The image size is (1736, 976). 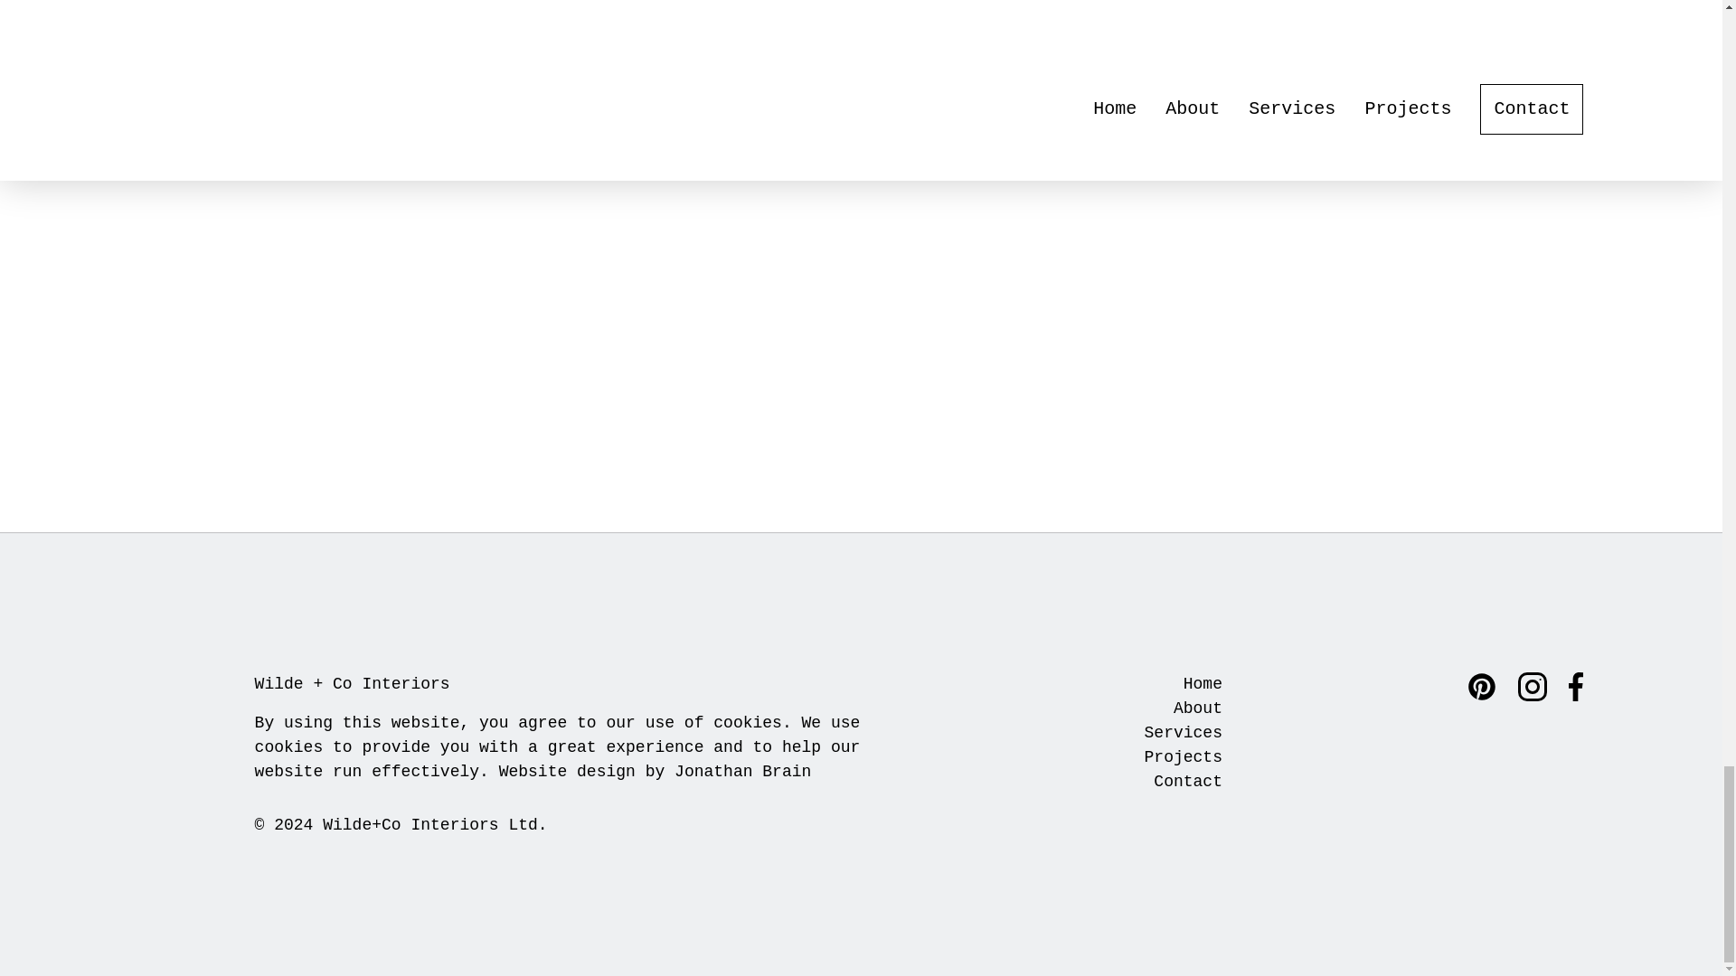 I want to click on About, so click(x=1197, y=709).